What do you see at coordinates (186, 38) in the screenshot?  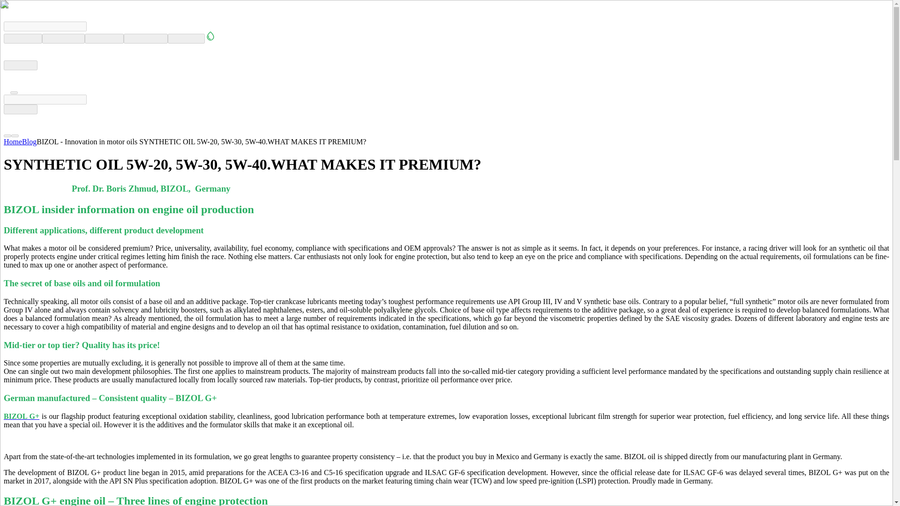 I see `CONTACT` at bounding box center [186, 38].